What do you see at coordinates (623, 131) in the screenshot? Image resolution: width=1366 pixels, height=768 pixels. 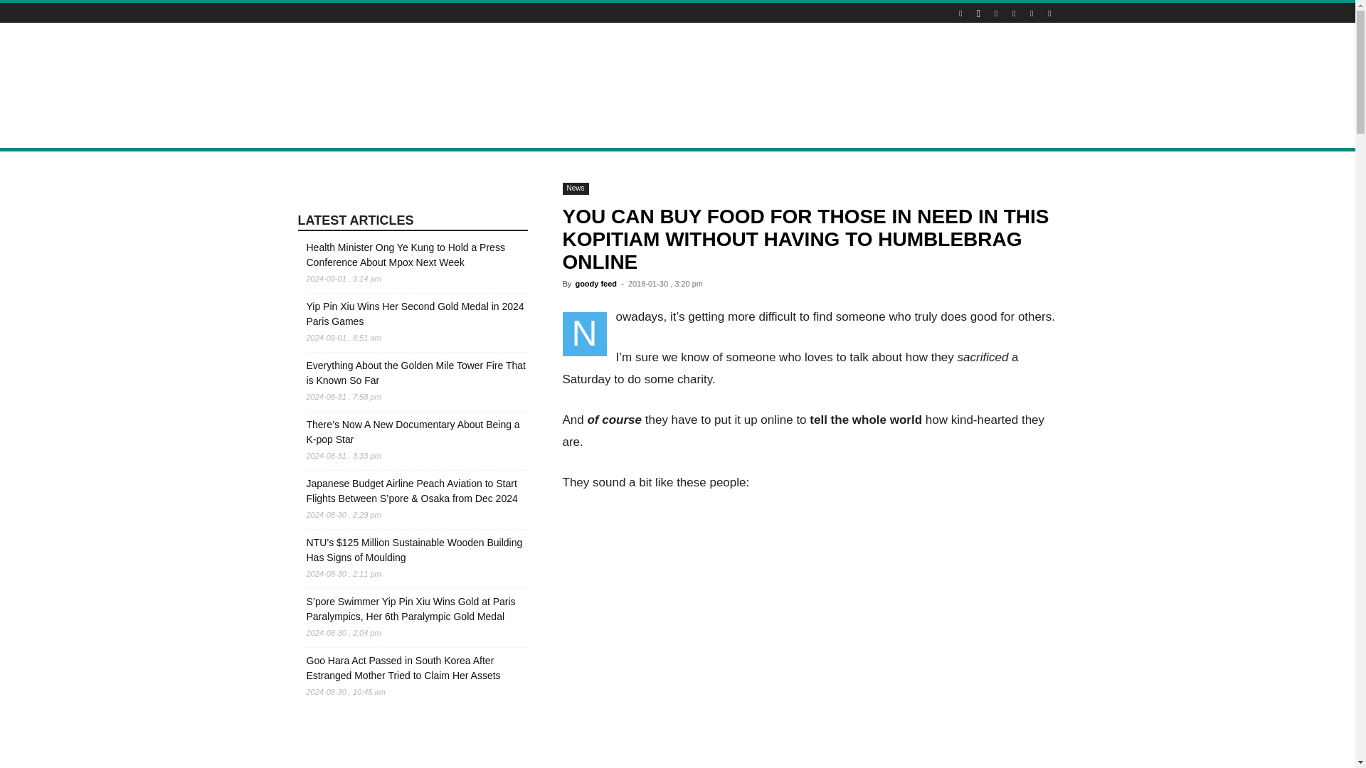 I see `LAUGHS` at bounding box center [623, 131].